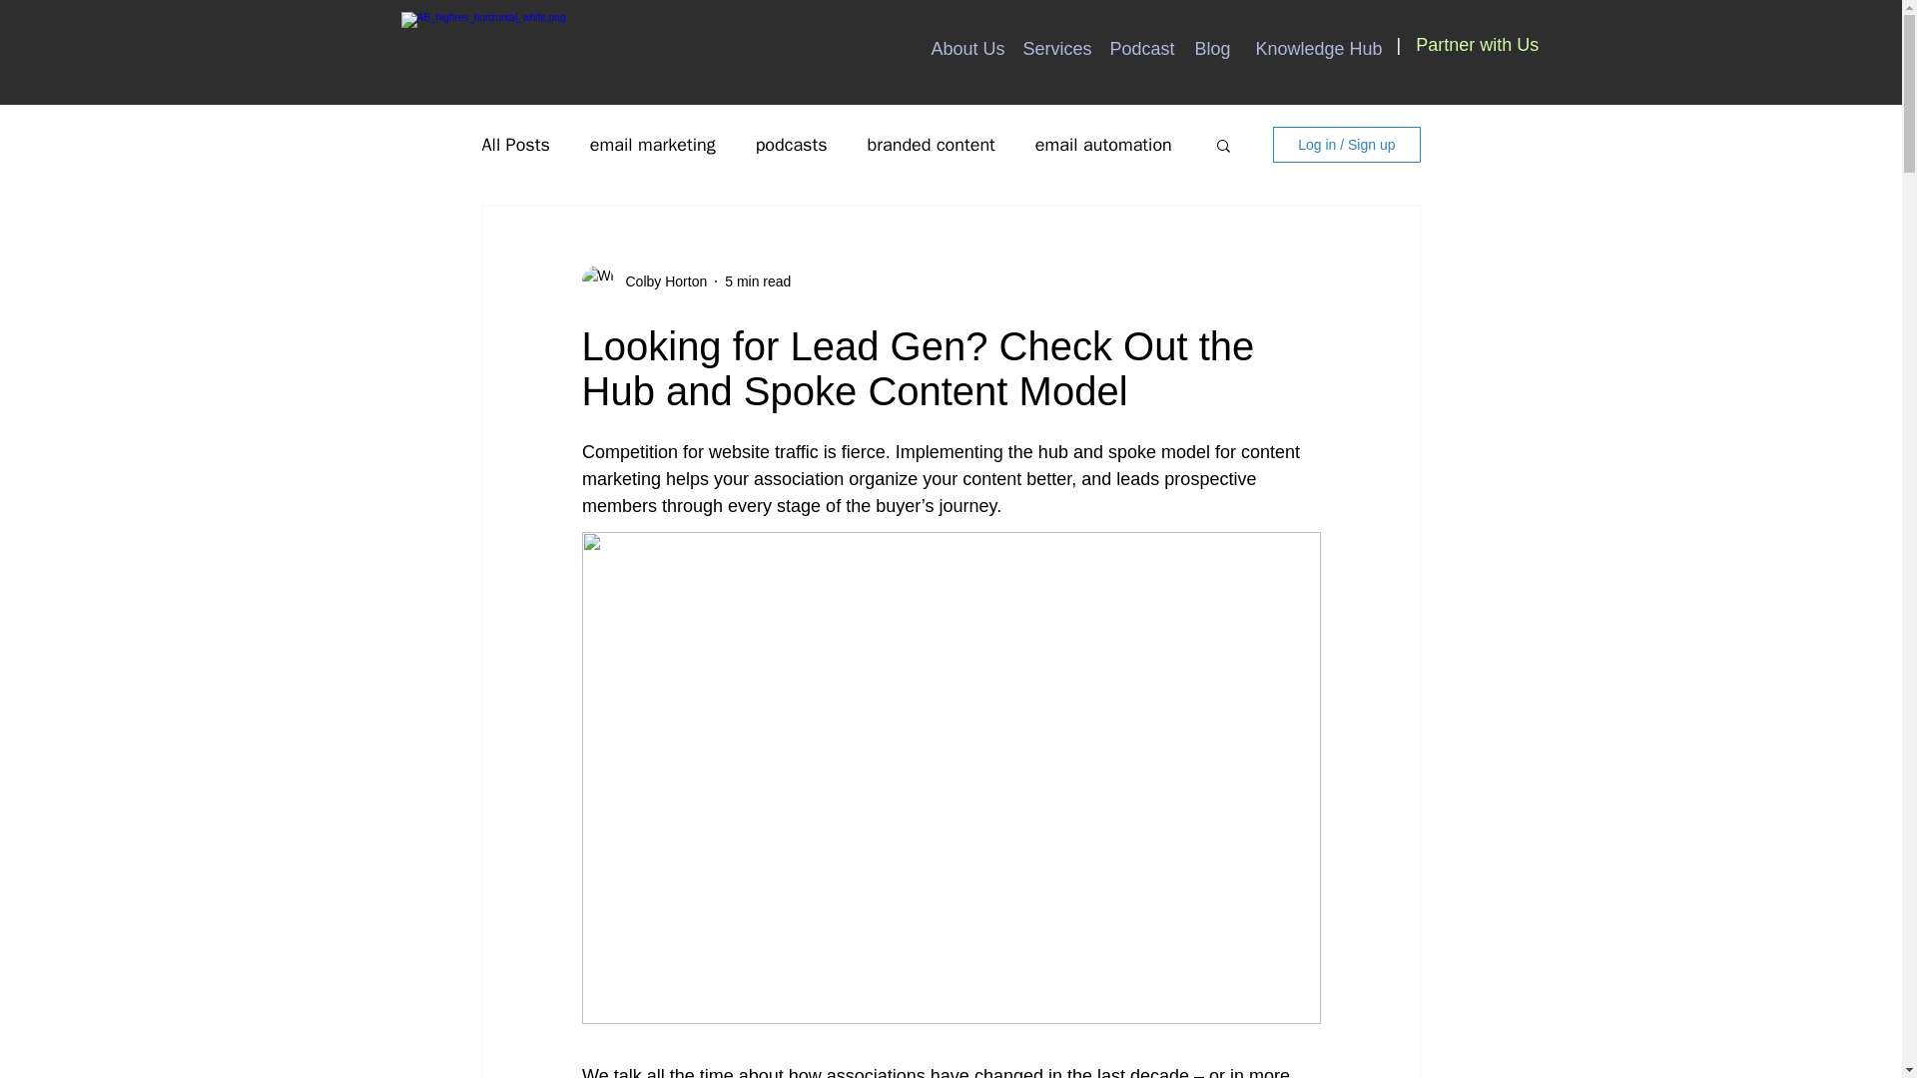 The width and height of the screenshot is (1917, 1078). Describe the element at coordinates (653, 144) in the screenshot. I see `email marketing` at that location.